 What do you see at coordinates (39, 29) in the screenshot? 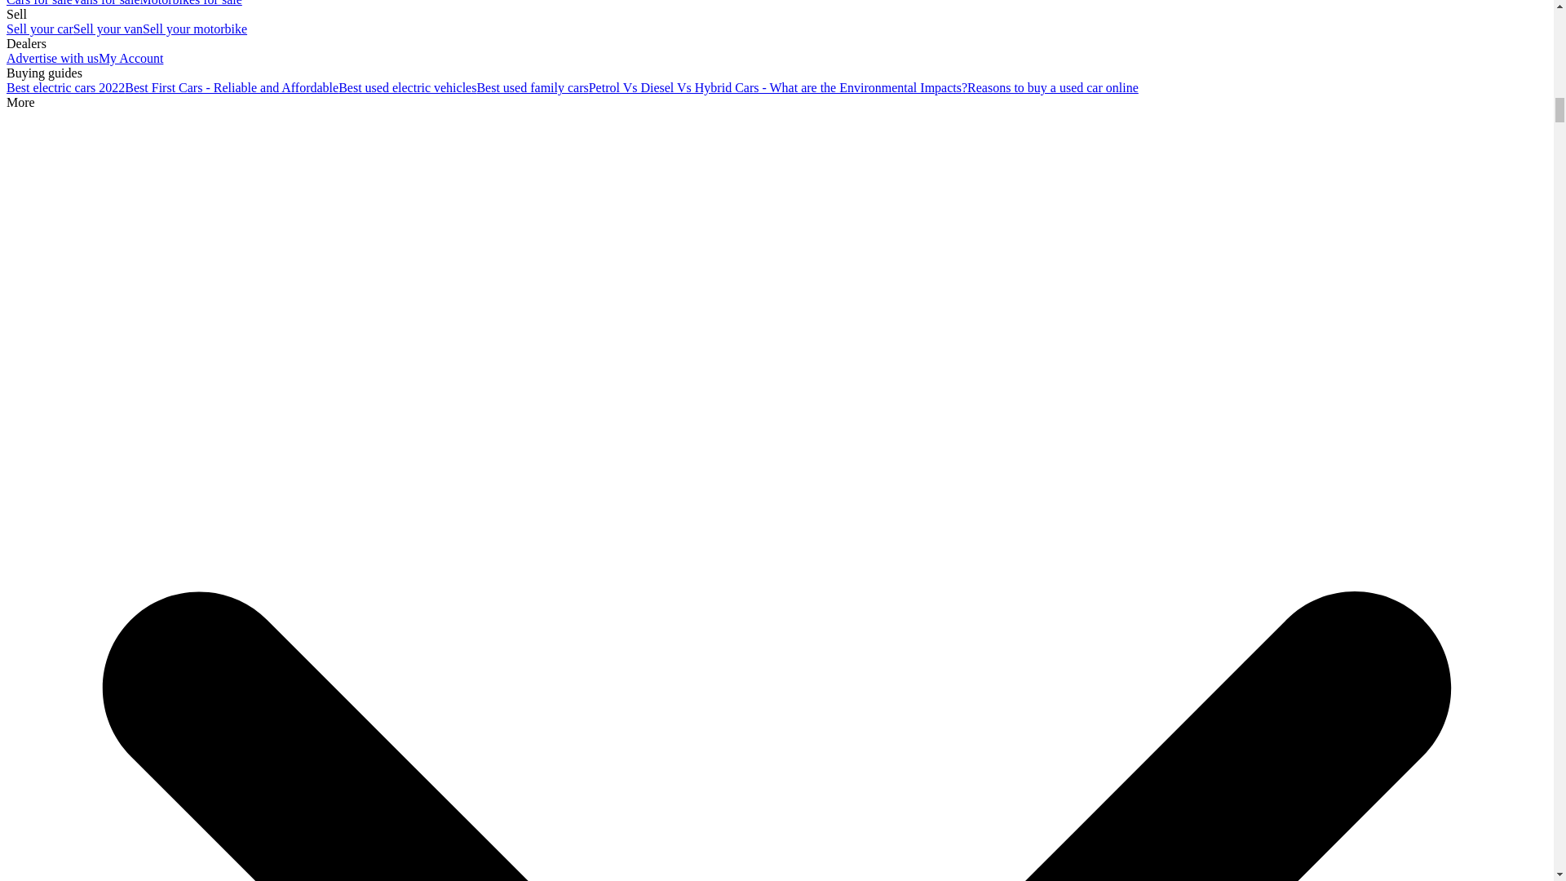
I see `Sell your car` at bounding box center [39, 29].